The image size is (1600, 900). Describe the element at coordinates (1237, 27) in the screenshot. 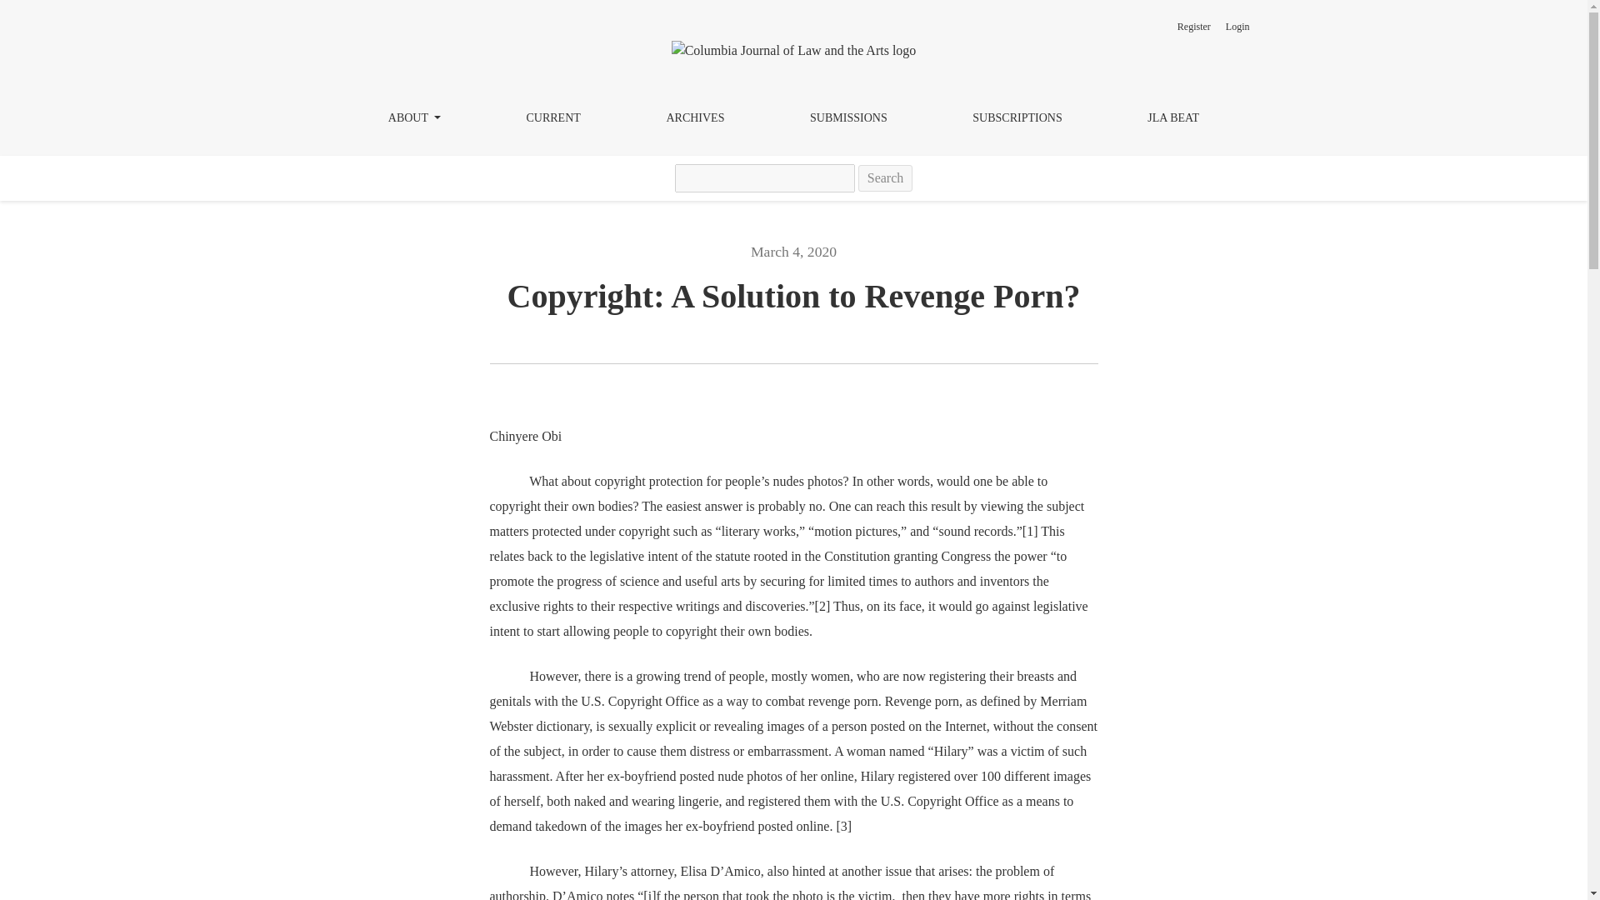

I see `Login` at that location.